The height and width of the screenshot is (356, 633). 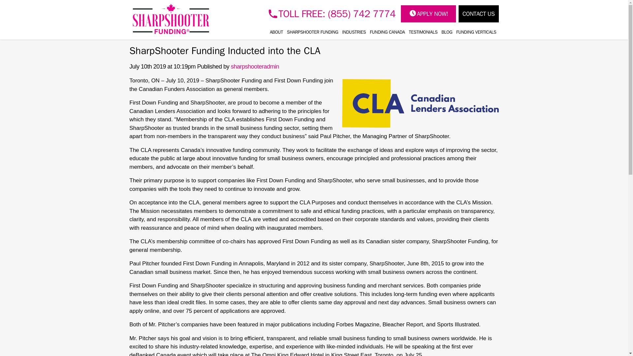 What do you see at coordinates (428, 14) in the screenshot?
I see `APPLY NOW!` at bounding box center [428, 14].